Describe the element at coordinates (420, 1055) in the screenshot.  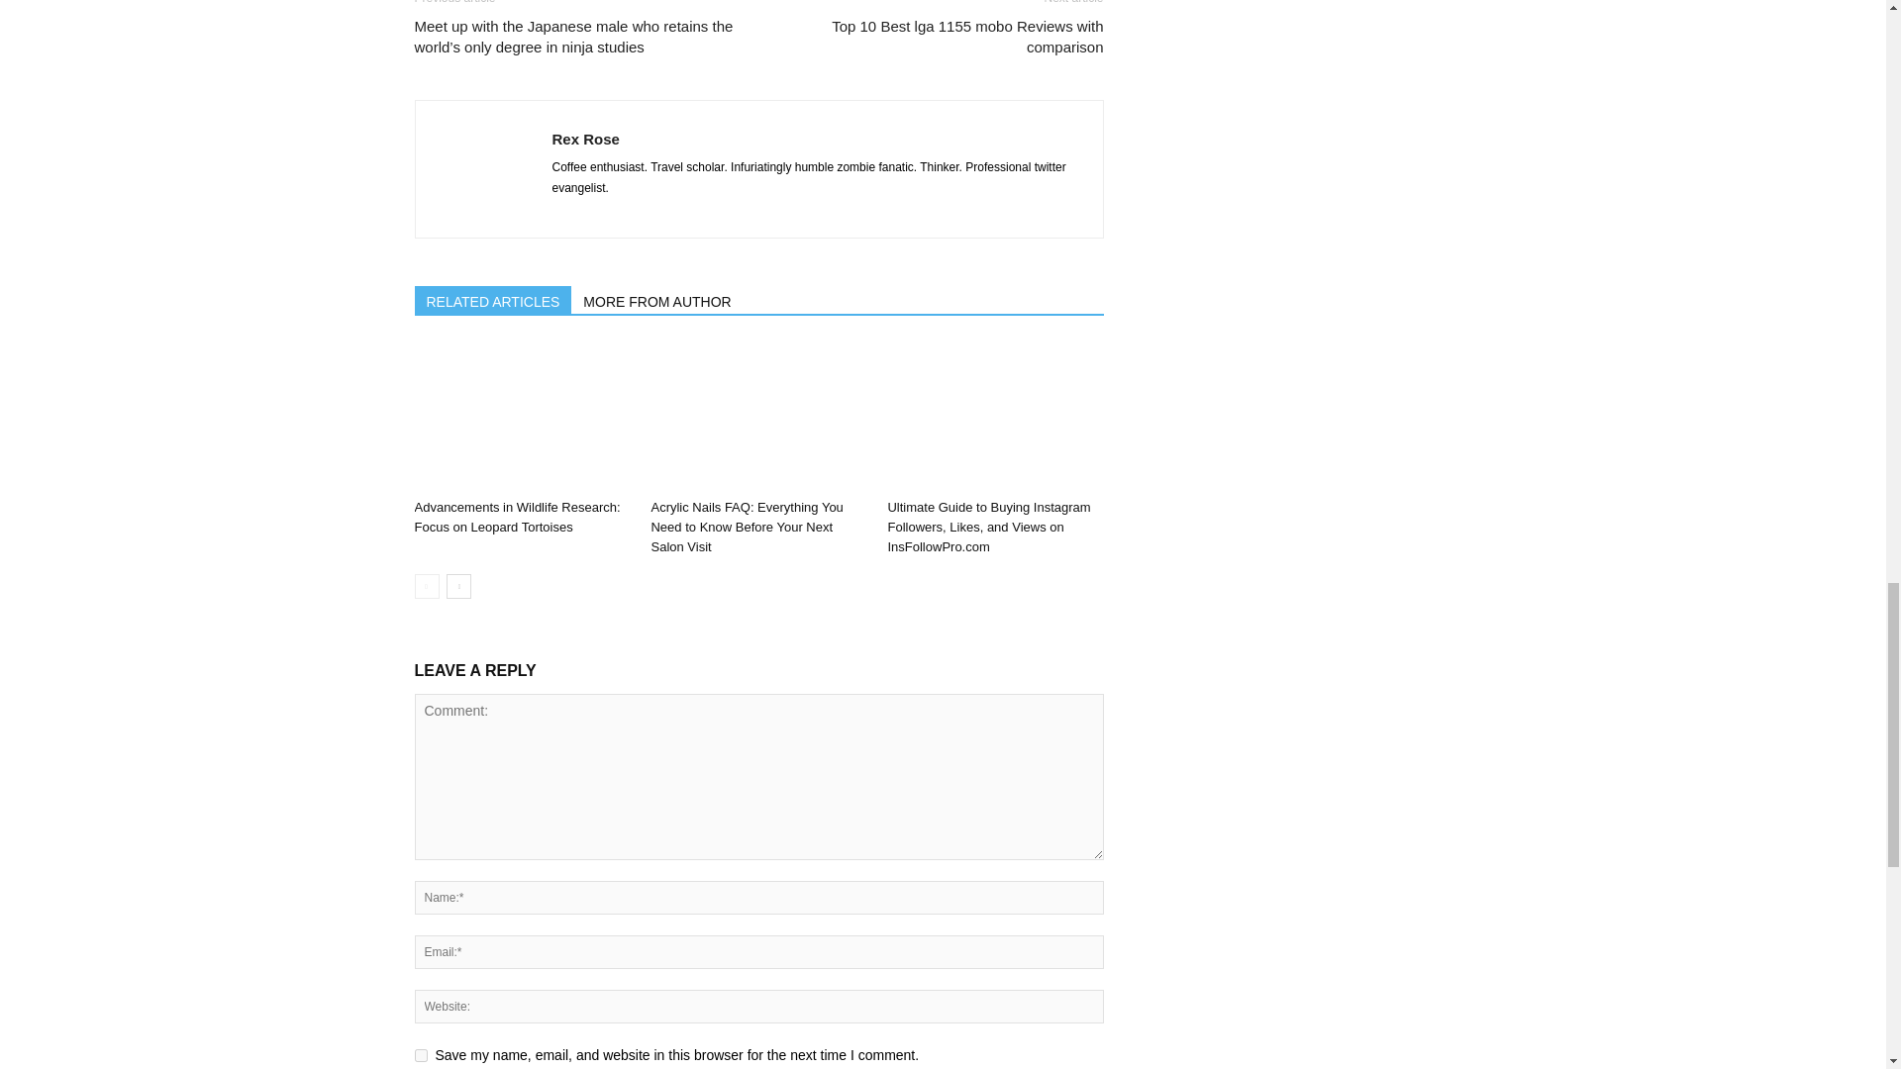
I see `yes` at that location.